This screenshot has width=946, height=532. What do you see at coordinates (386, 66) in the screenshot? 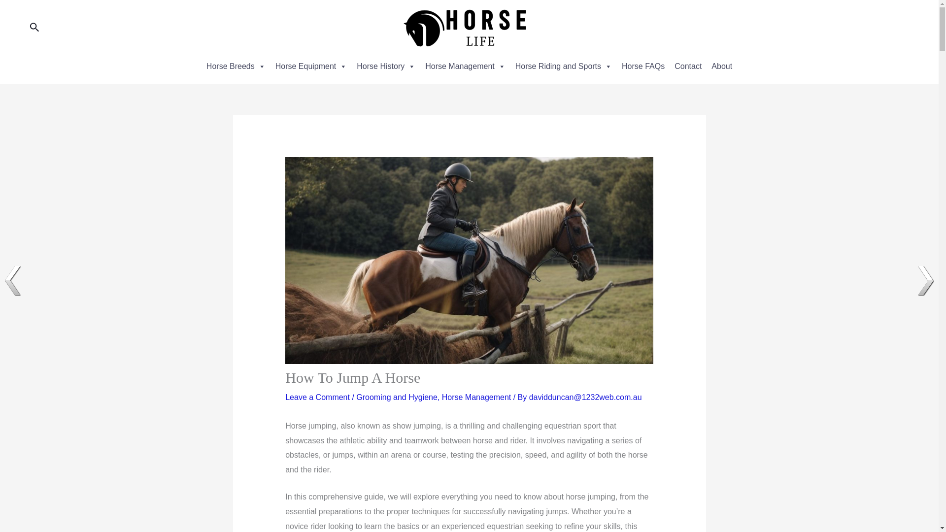
I see `Horse History` at bounding box center [386, 66].